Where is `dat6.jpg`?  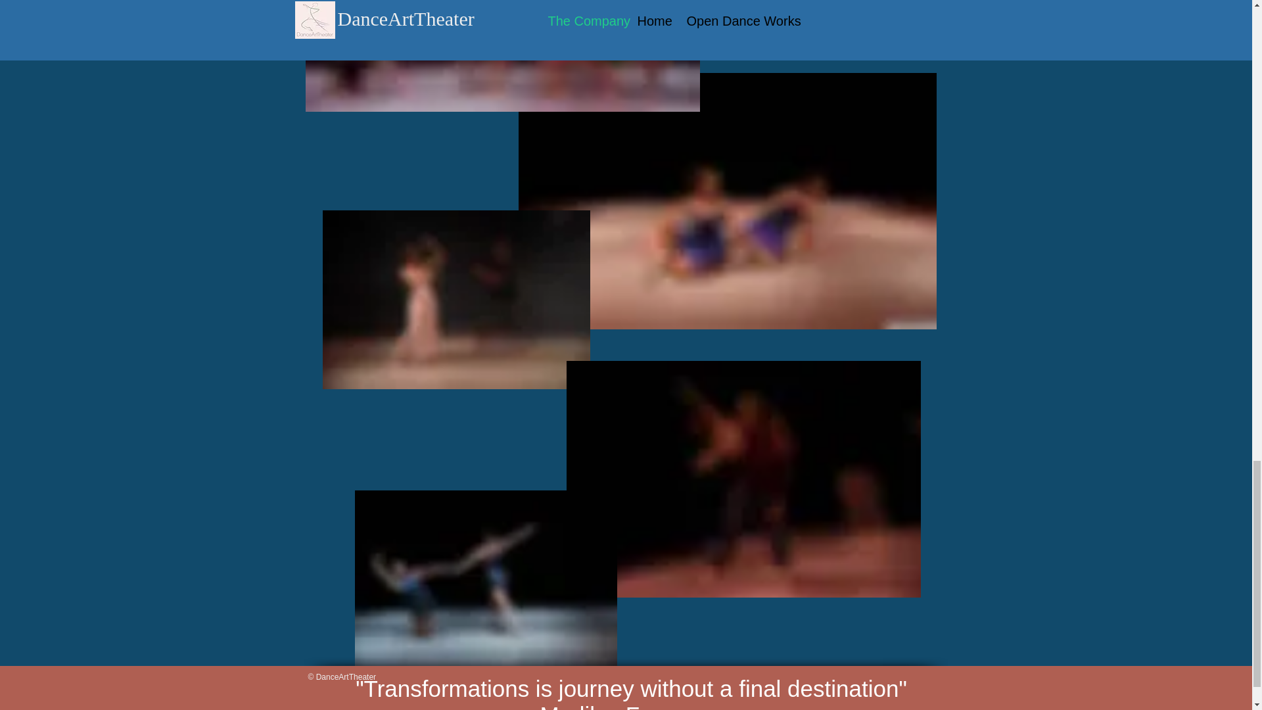 dat6.jpg is located at coordinates (502, 55).